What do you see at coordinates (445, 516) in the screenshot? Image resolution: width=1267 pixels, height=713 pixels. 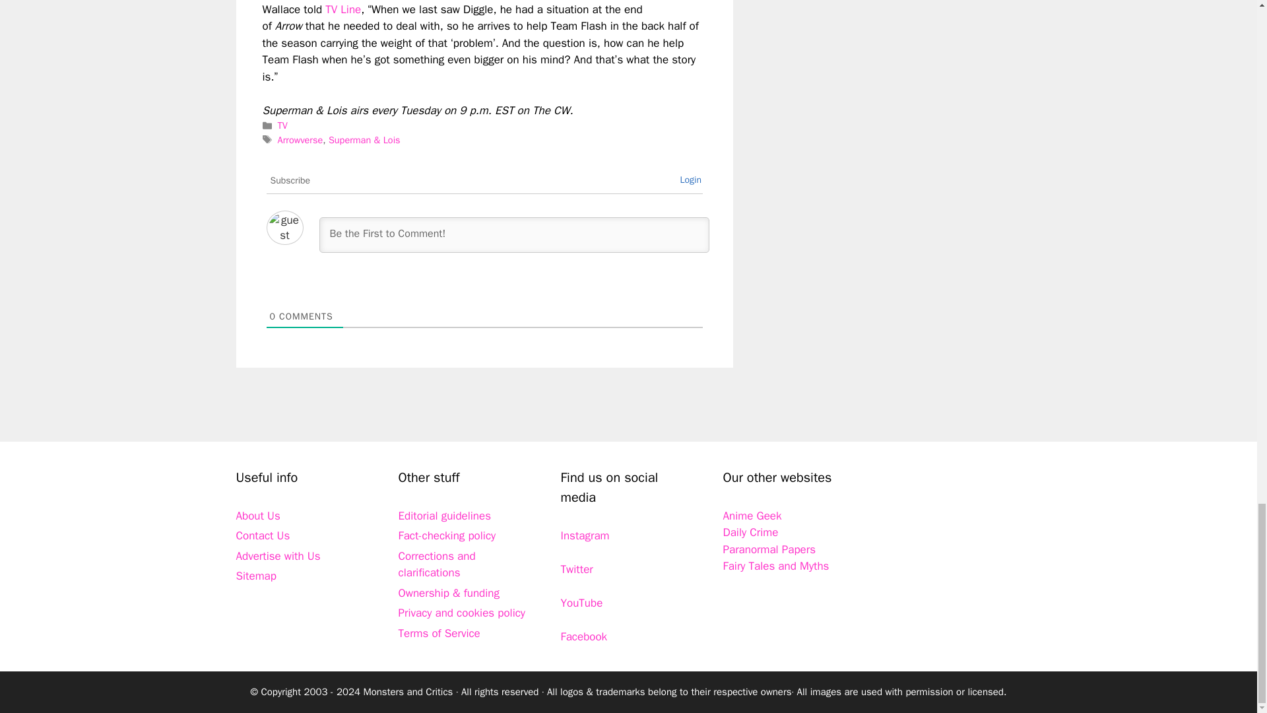 I see `Editorial guidelines` at bounding box center [445, 516].